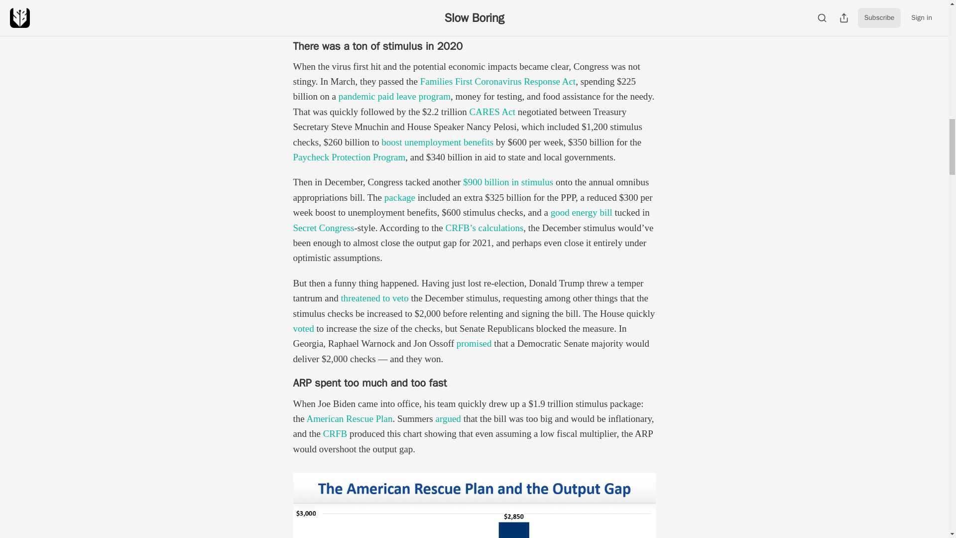  I want to click on CARES Act, so click(492, 112).